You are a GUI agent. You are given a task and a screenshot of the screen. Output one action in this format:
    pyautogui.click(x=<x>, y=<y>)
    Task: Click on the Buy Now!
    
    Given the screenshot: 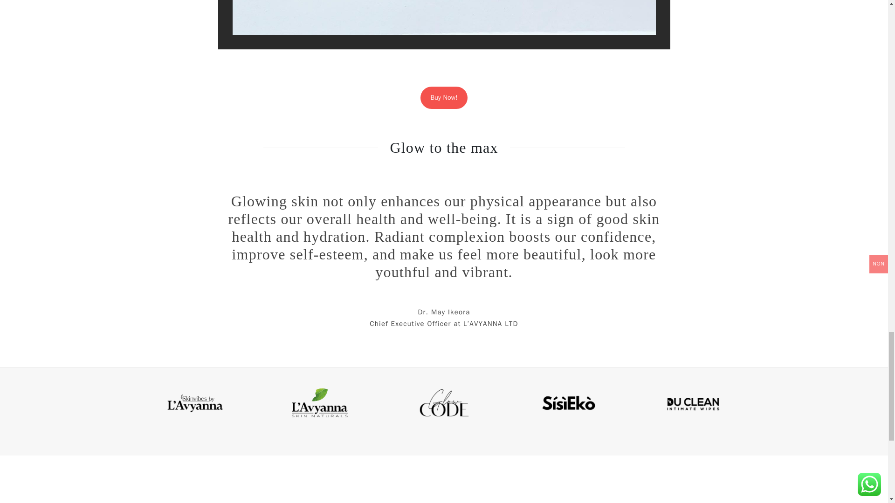 What is the action you would take?
    pyautogui.click(x=444, y=98)
    